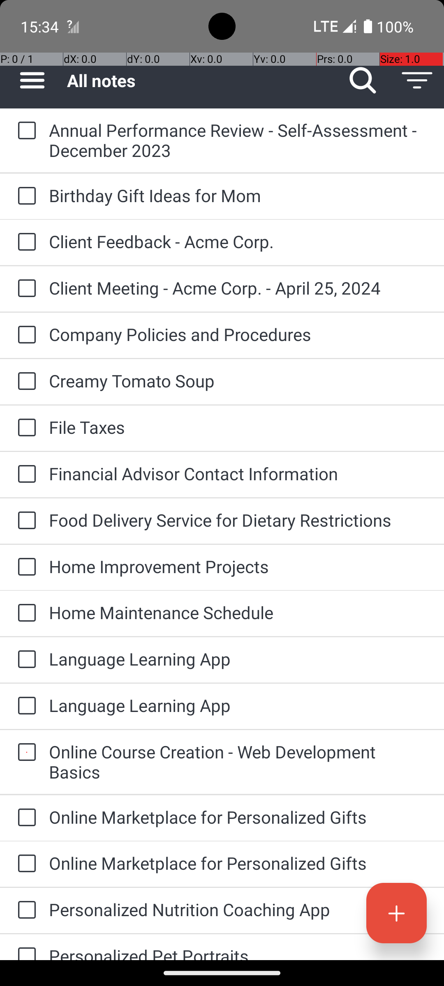 The height and width of the screenshot is (986, 444). What do you see at coordinates (25, 381) in the screenshot?
I see `to-do: Creamy Tomato Soup` at bounding box center [25, 381].